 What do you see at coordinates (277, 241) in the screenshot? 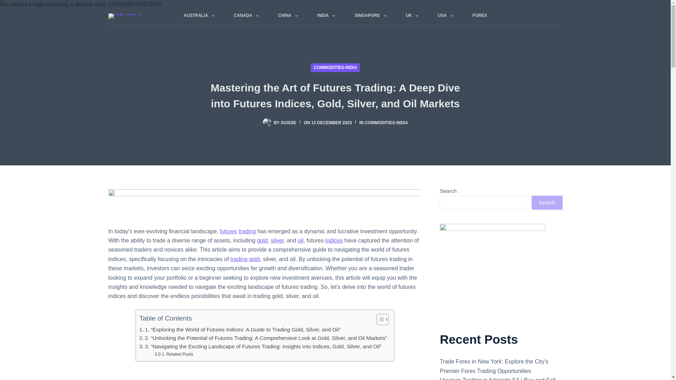
I see `Posts tagged with silver` at bounding box center [277, 241].